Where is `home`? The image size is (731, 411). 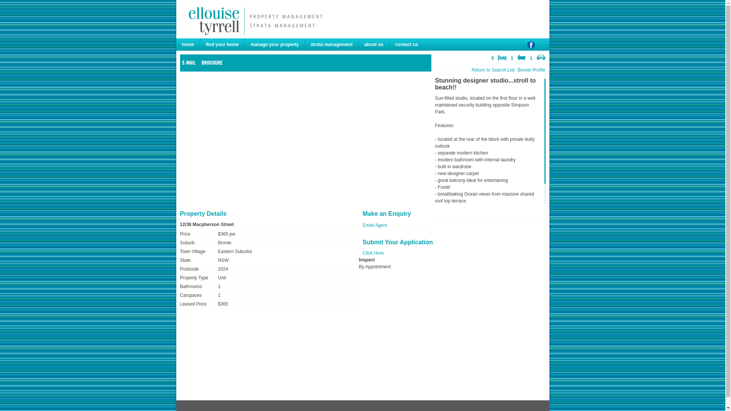
home is located at coordinates (188, 45).